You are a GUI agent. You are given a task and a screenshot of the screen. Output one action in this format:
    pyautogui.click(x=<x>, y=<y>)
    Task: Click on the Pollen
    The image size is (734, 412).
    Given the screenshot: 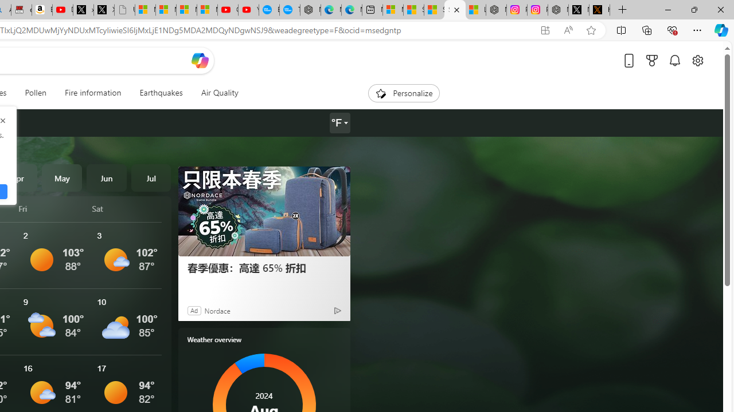 What is the action you would take?
    pyautogui.click(x=36, y=93)
    